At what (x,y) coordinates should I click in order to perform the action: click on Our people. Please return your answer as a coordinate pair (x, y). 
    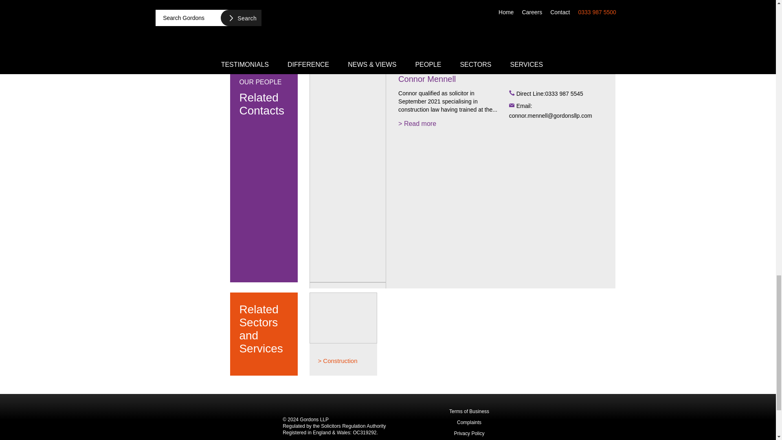
    Looking at the image, I should click on (263, 96).